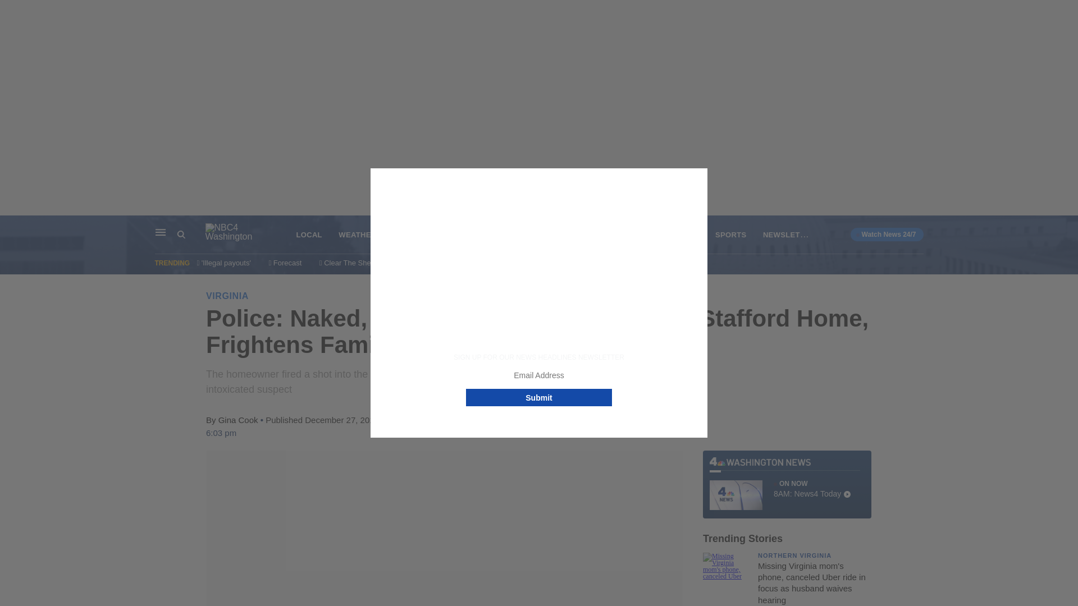 The height and width of the screenshot is (606, 1078). What do you see at coordinates (181, 235) in the screenshot?
I see `Search` at bounding box center [181, 235].